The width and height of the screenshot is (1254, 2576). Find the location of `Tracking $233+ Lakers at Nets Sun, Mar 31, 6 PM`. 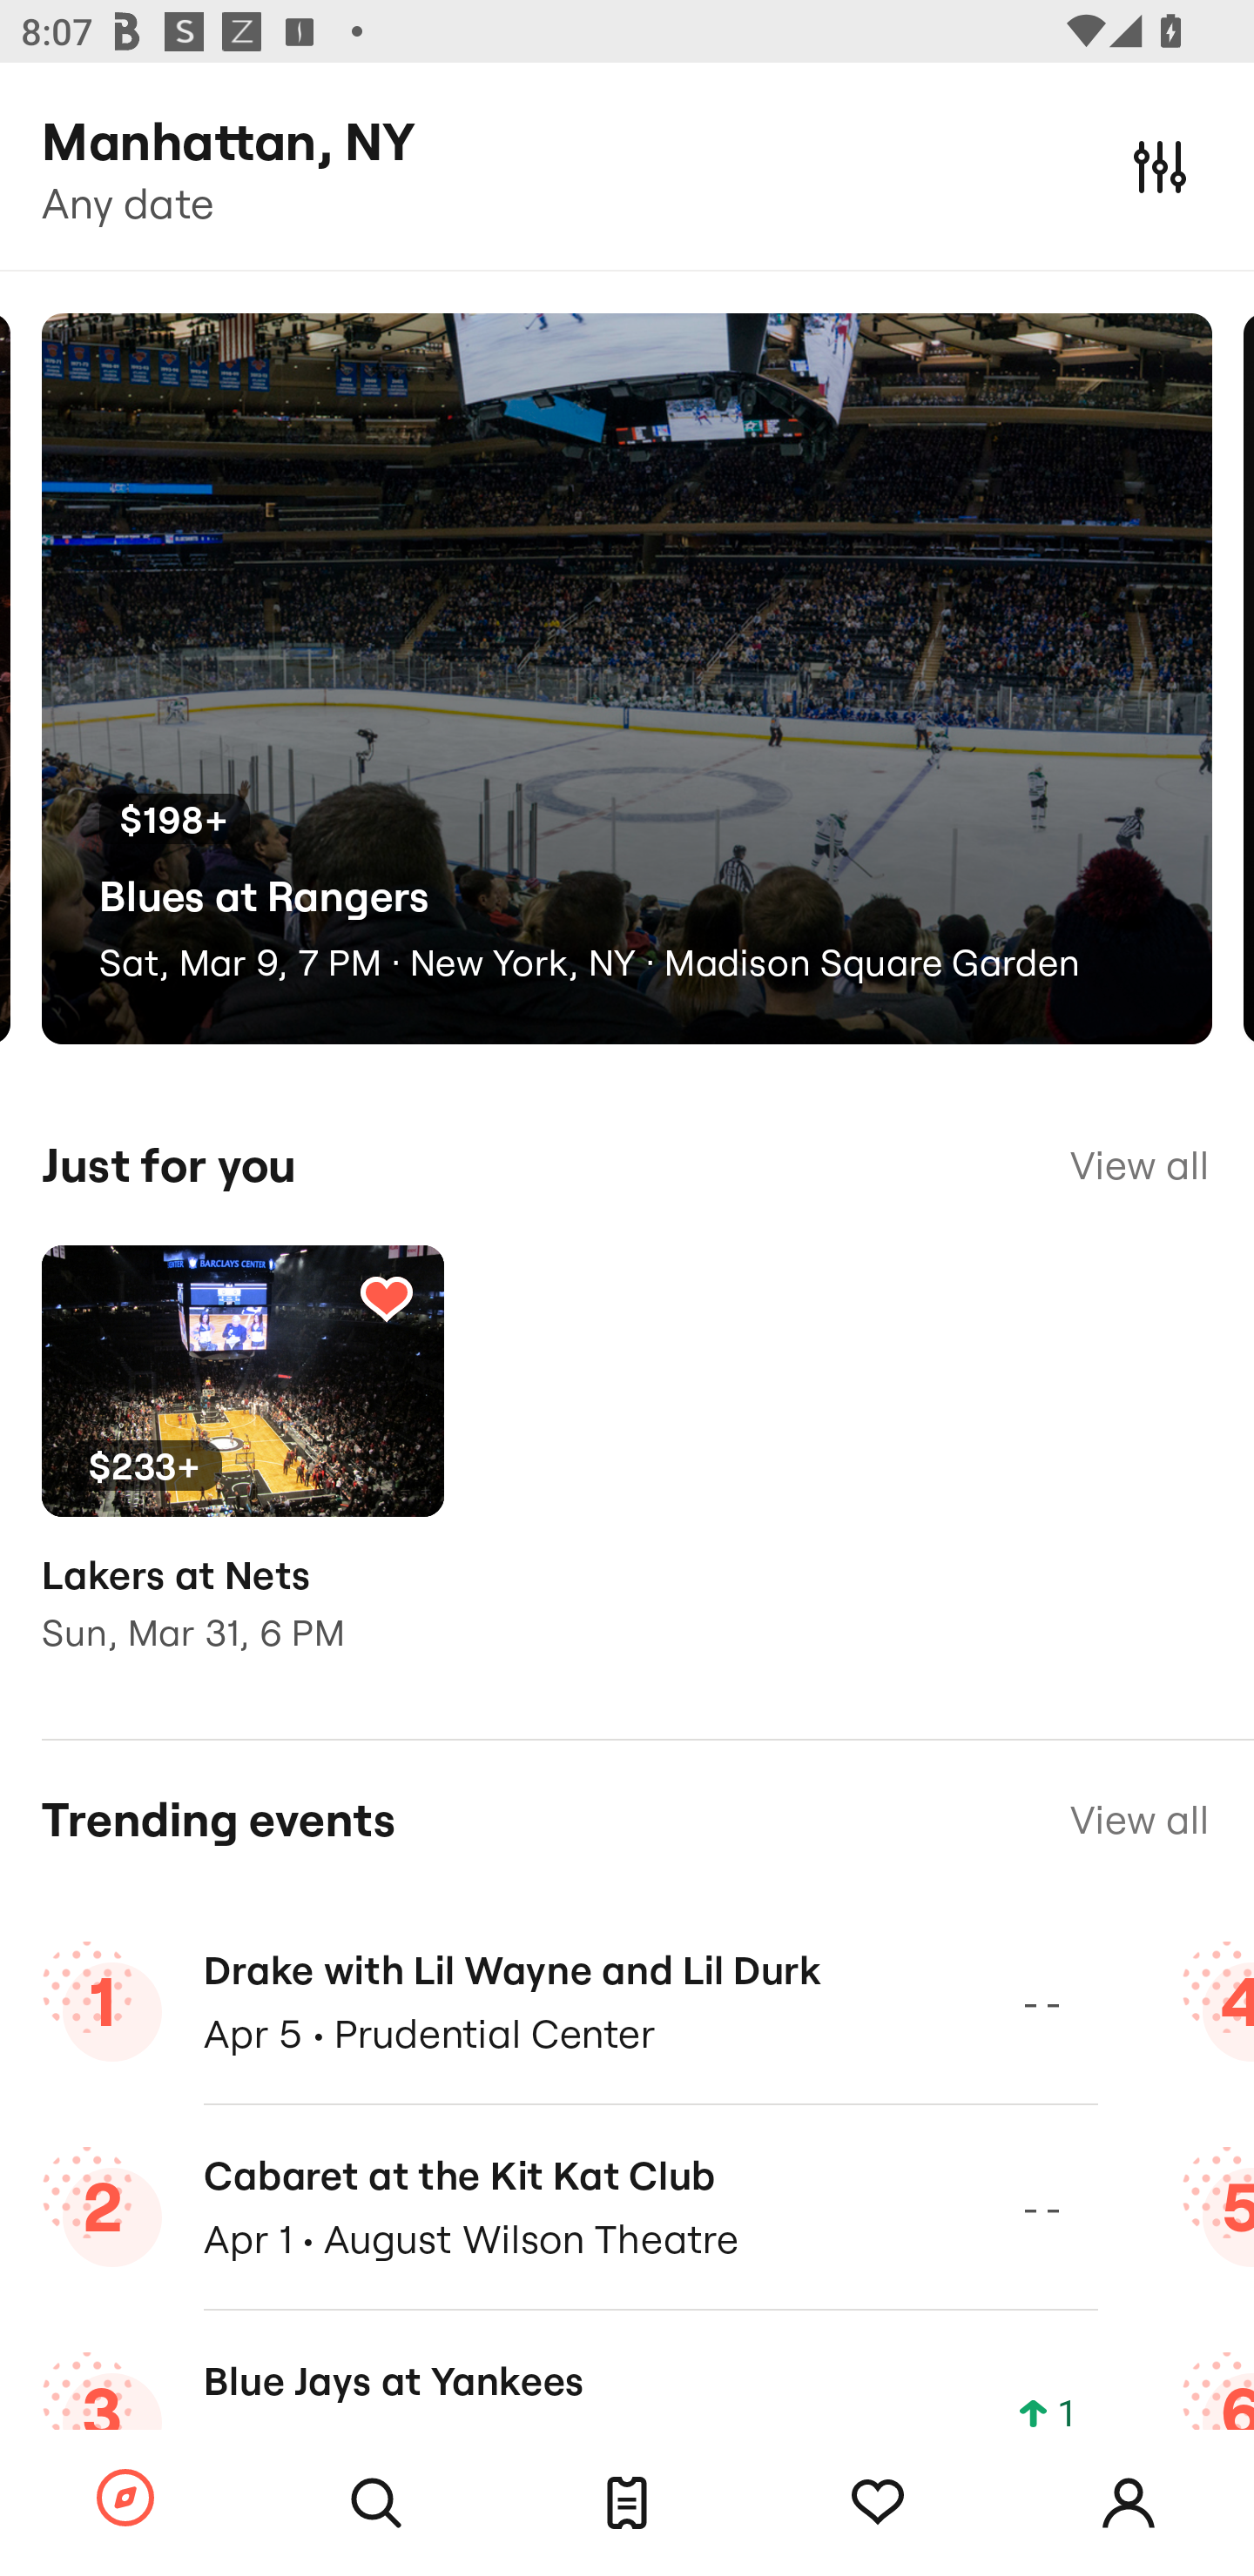

Tracking $233+ Lakers at Nets Sun, Mar 31, 6 PM is located at coordinates (242, 1471).